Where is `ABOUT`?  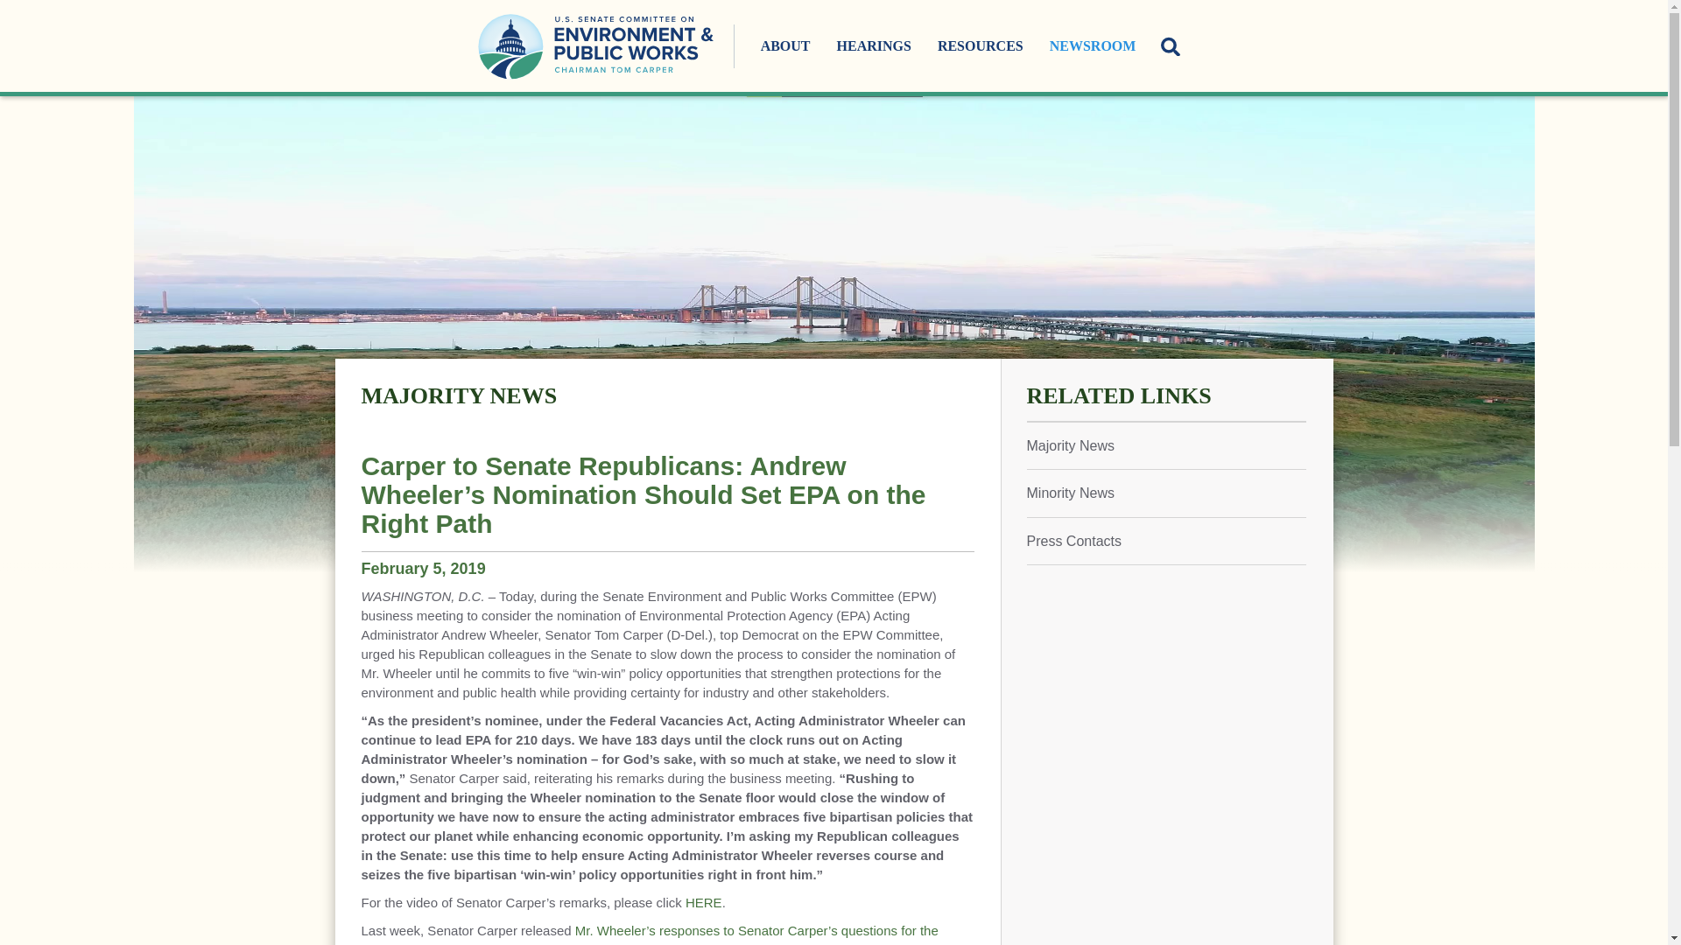 ABOUT is located at coordinates (785, 45).